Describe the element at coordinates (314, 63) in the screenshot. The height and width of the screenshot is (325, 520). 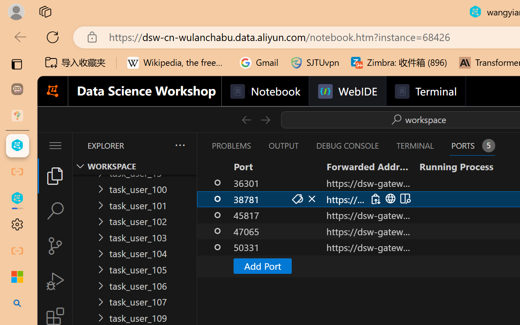
I see `SJTUvpn` at that location.